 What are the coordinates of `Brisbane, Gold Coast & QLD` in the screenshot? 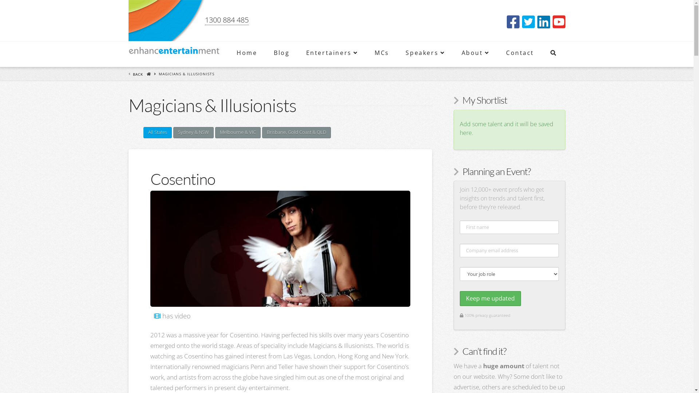 It's located at (296, 132).